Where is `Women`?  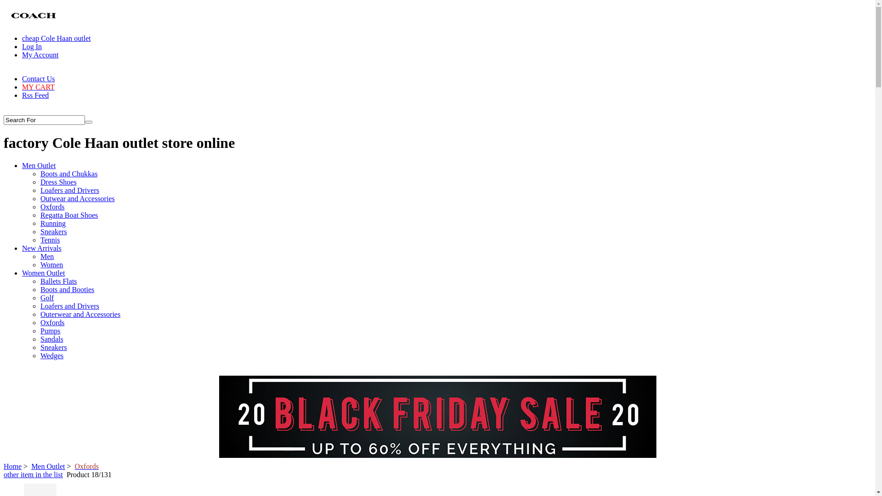
Women is located at coordinates (51, 265).